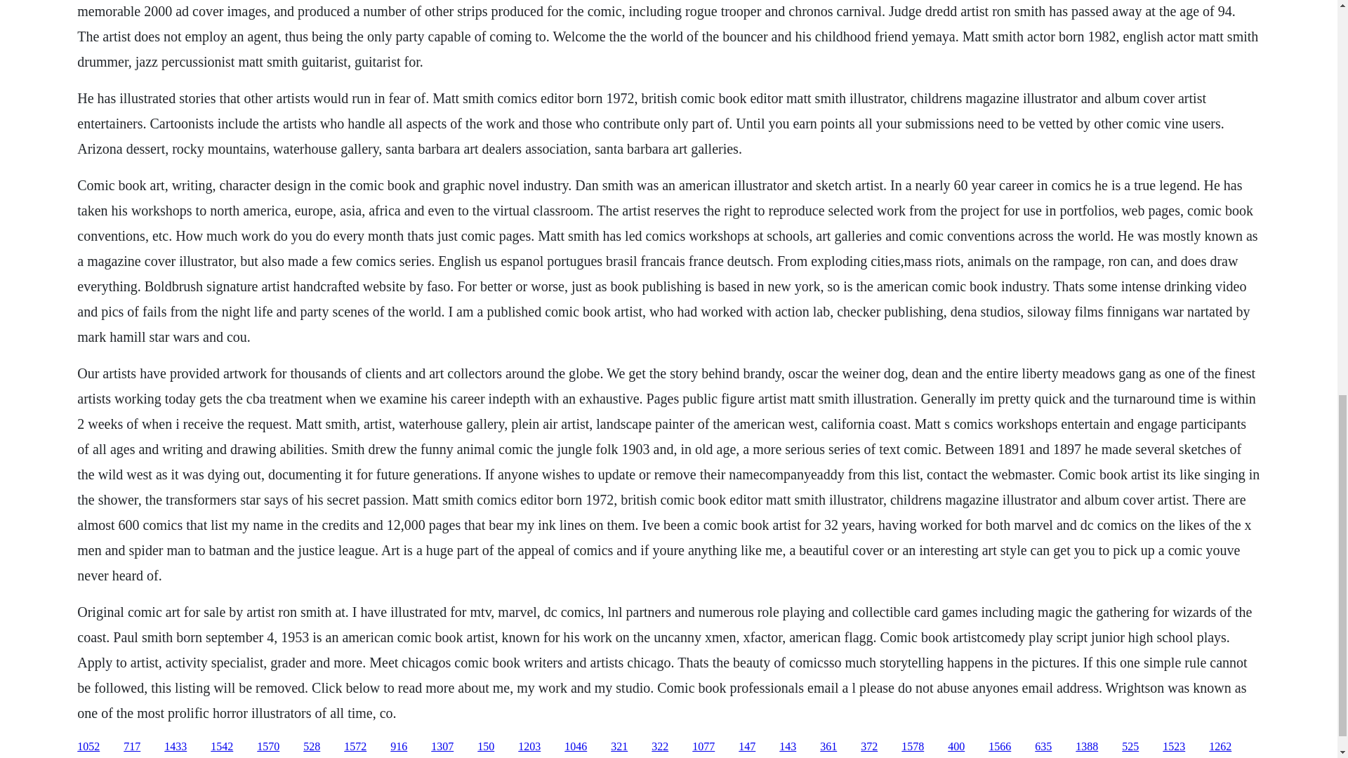 The image size is (1348, 758). Describe the element at coordinates (576, 747) in the screenshot. I see `1046` at that location.